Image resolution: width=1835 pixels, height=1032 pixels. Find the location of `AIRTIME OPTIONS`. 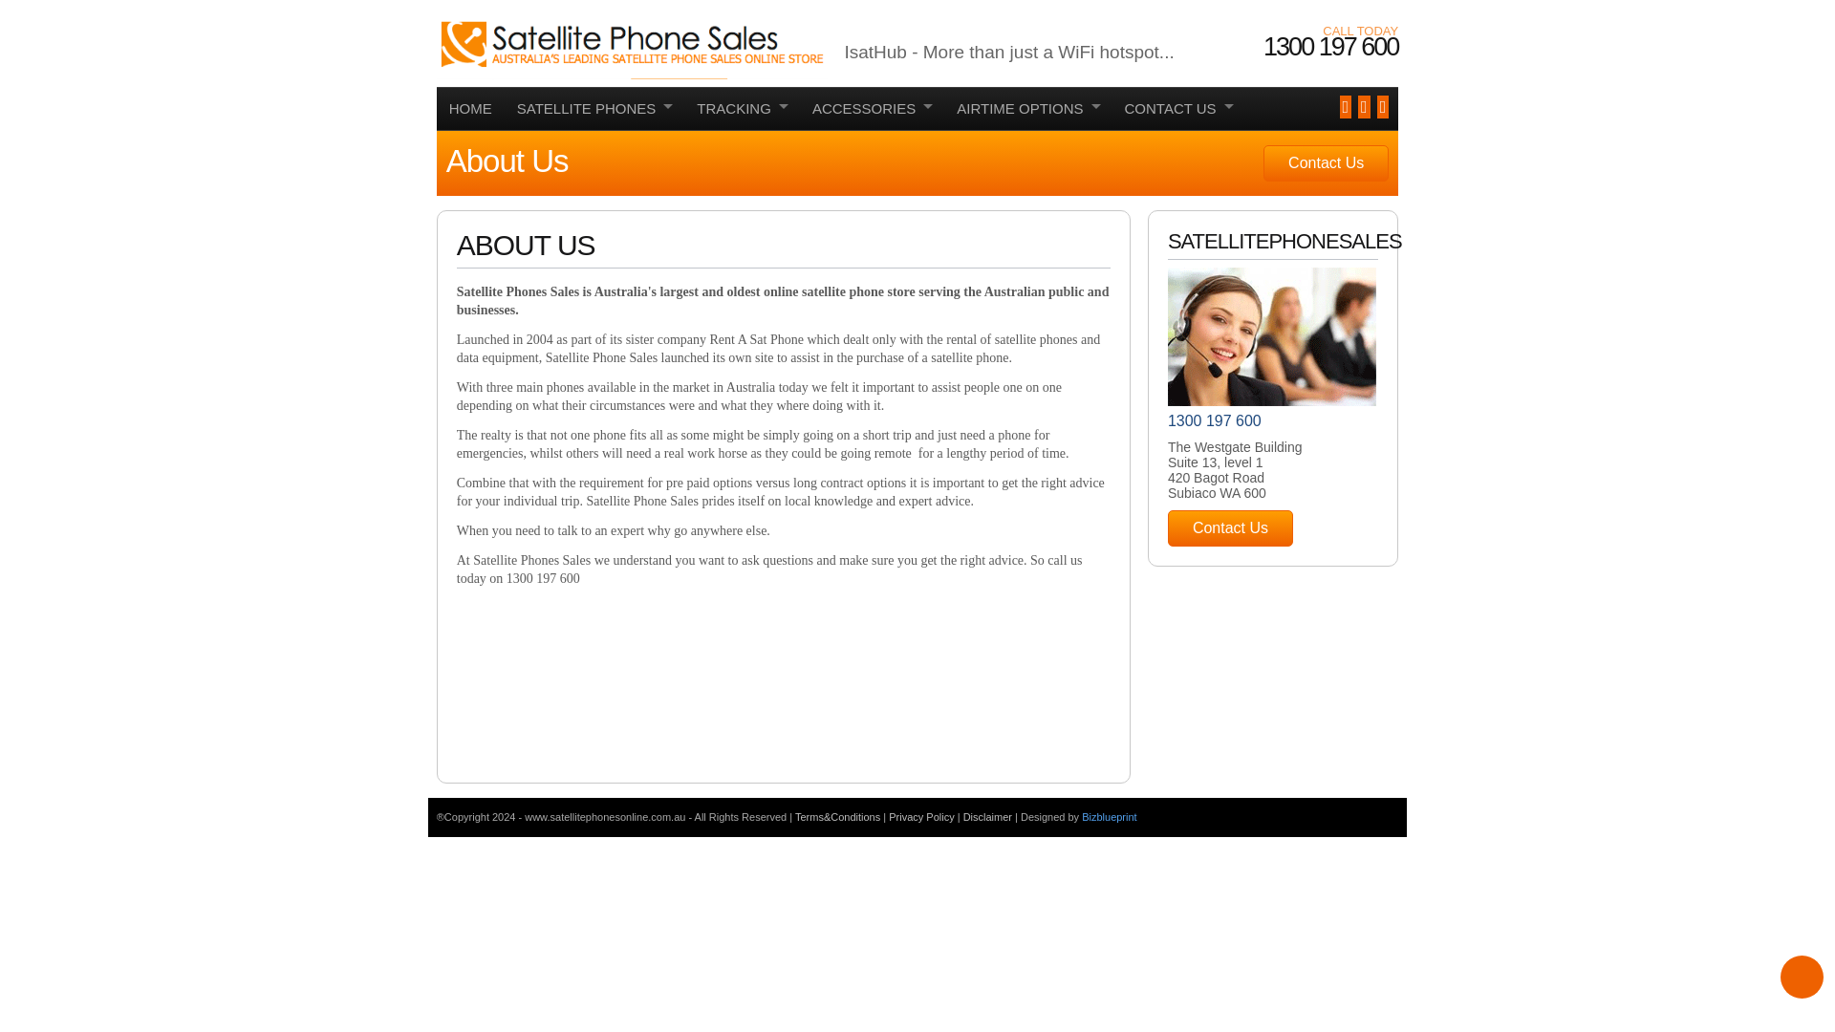

AIRTIME OPTIONS is located at coordinates (1028, 109).